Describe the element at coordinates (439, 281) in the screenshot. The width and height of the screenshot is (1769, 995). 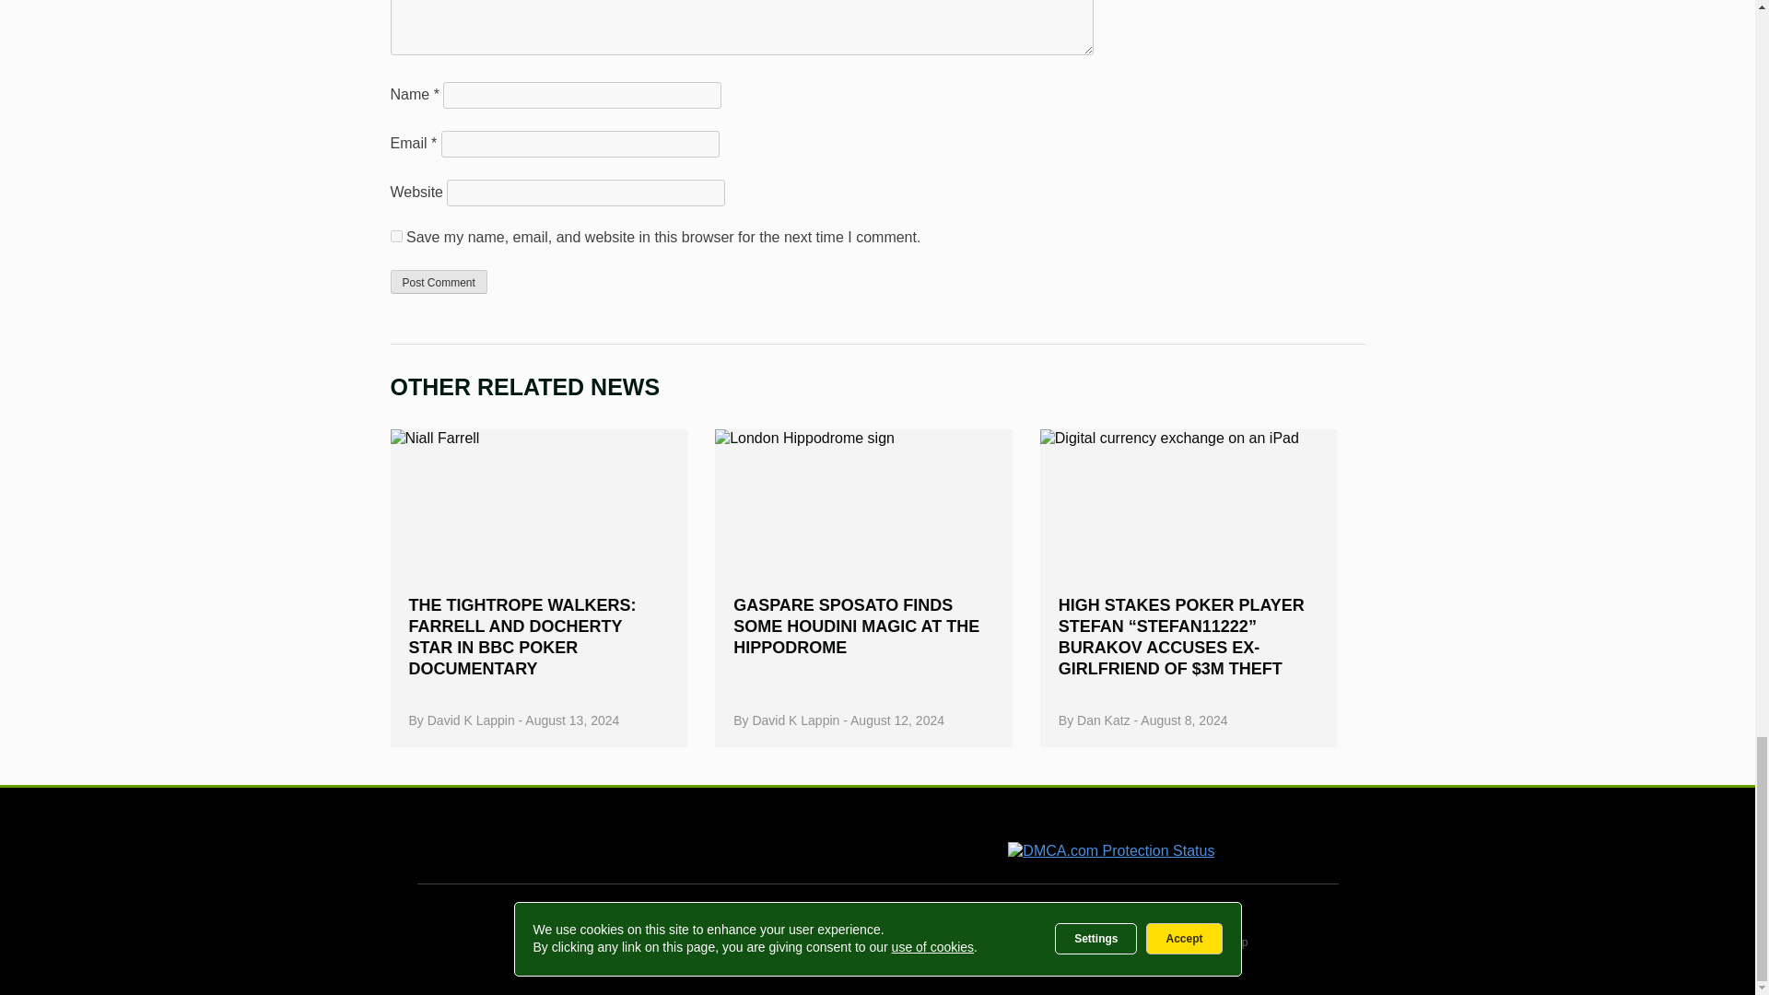
I see `Post Comment` at that location.